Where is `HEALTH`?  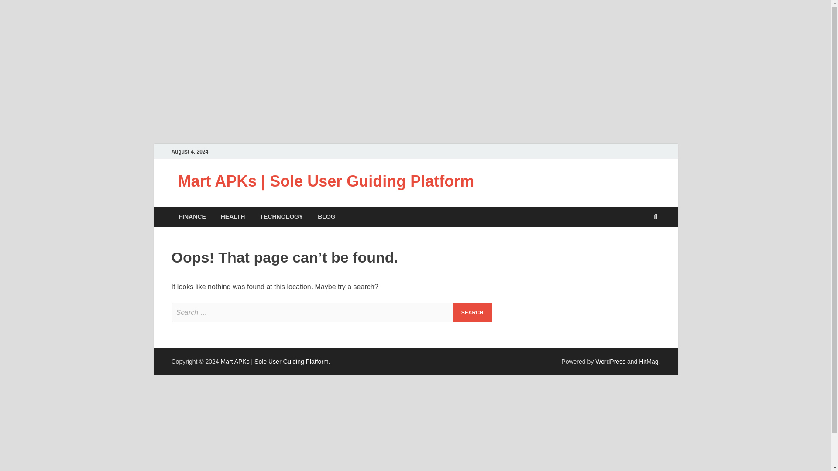
HEALTH is located at coordinates (233, 217).